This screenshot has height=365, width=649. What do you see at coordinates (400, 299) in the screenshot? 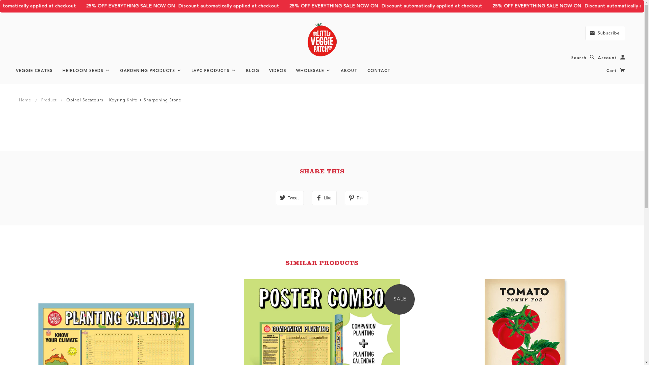
I see `SALE` at bounding box center [400, 299].